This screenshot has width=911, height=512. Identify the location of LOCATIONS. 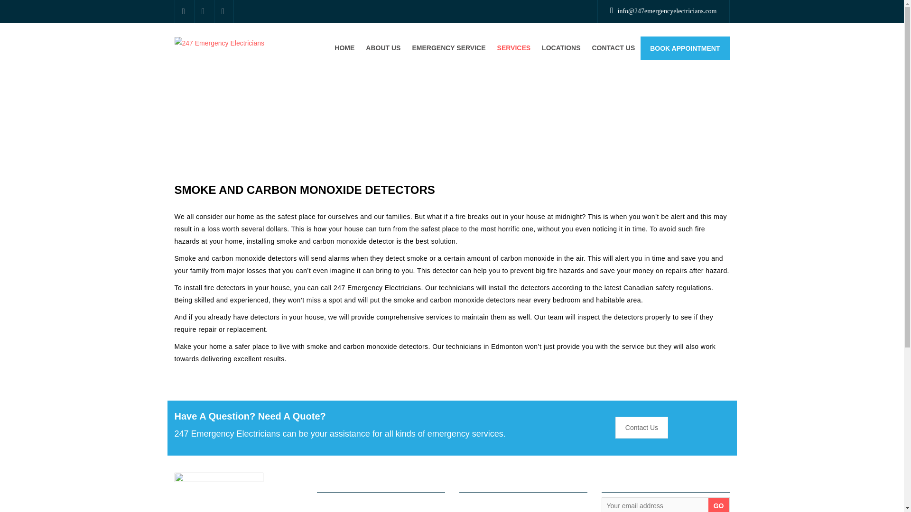
(561, 48).